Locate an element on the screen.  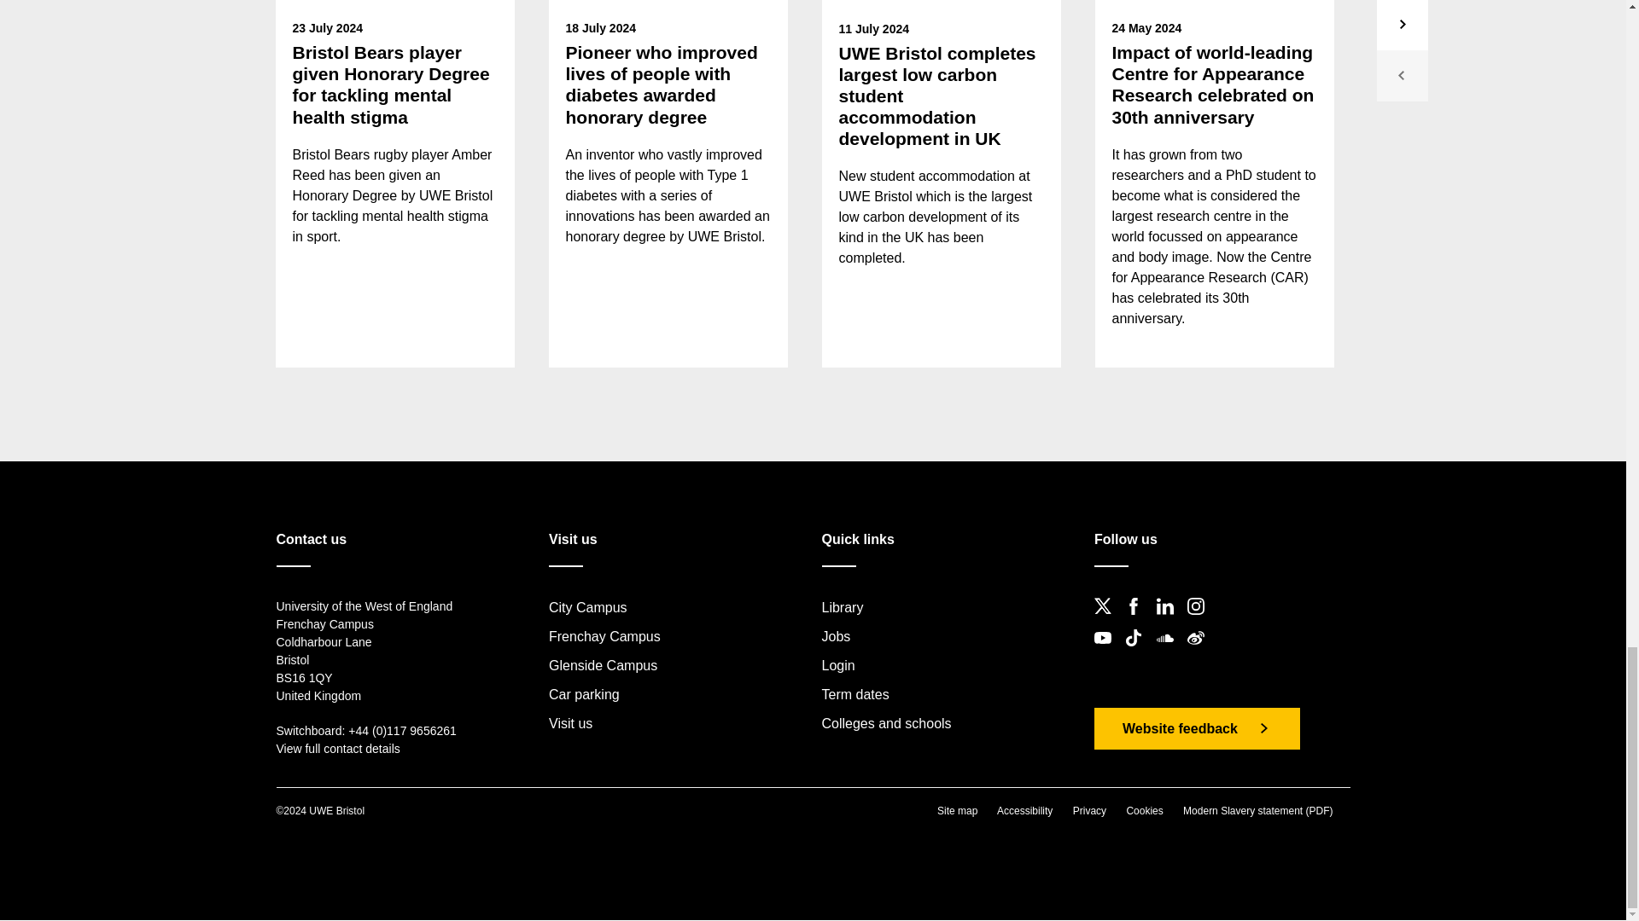
YouTube is located at coordinates (1108, 652).